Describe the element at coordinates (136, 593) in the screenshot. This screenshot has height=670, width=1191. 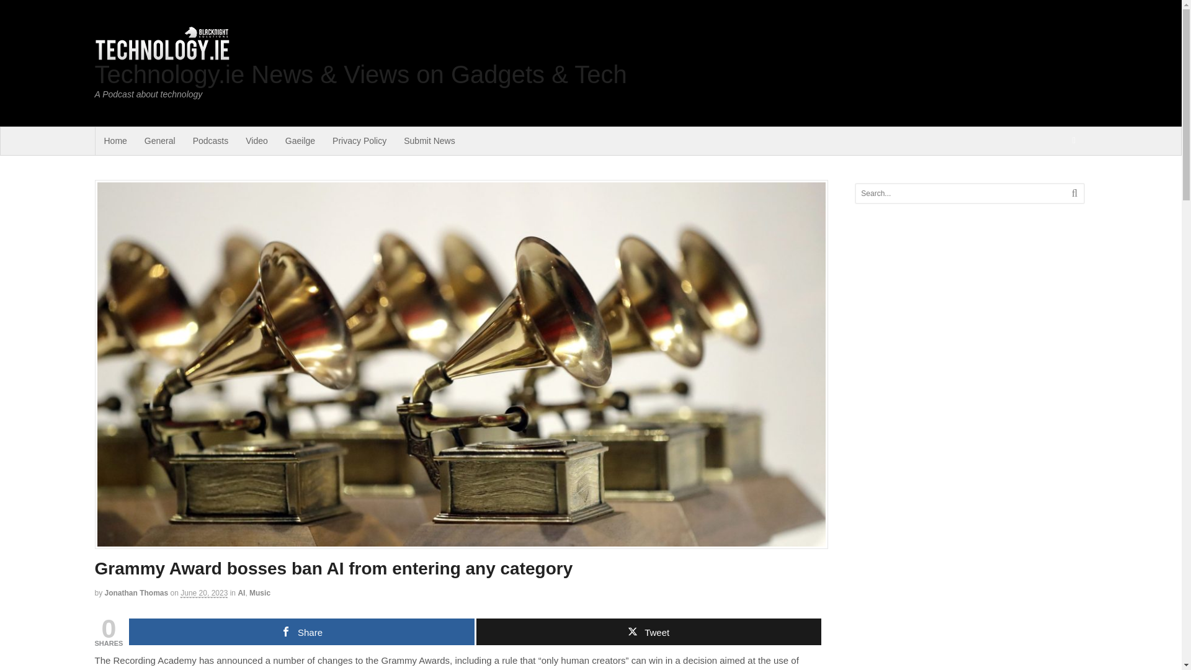
I see `Posts by Jonathan Thomas` at that location.